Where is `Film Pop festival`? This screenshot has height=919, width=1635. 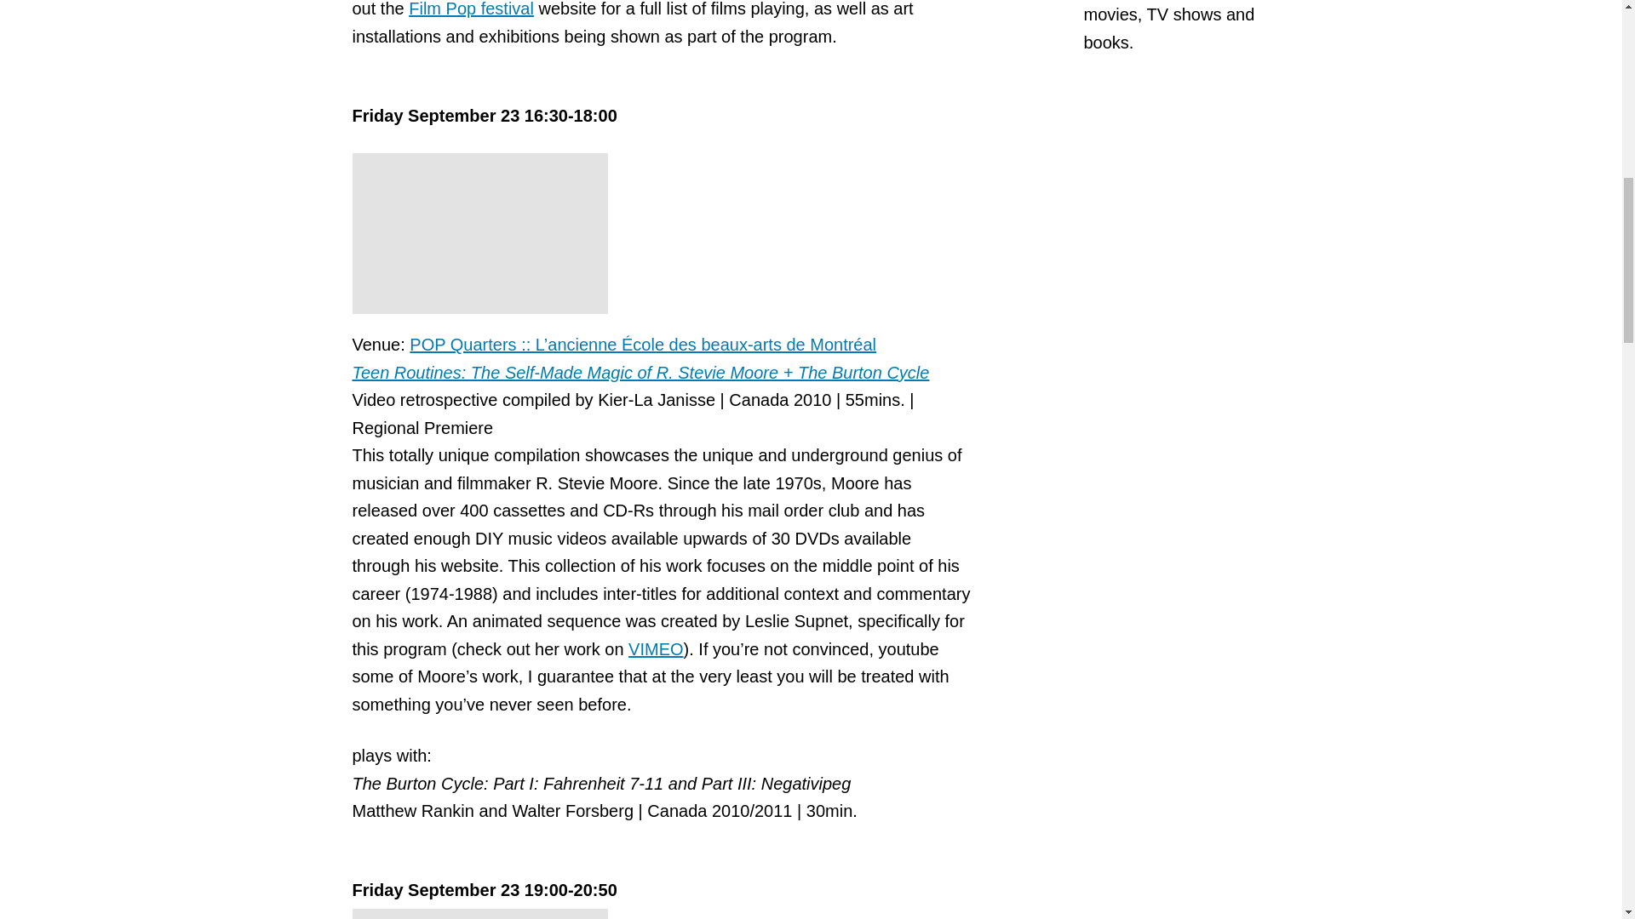
Film Pop festival is located at coordinates (472, 9).